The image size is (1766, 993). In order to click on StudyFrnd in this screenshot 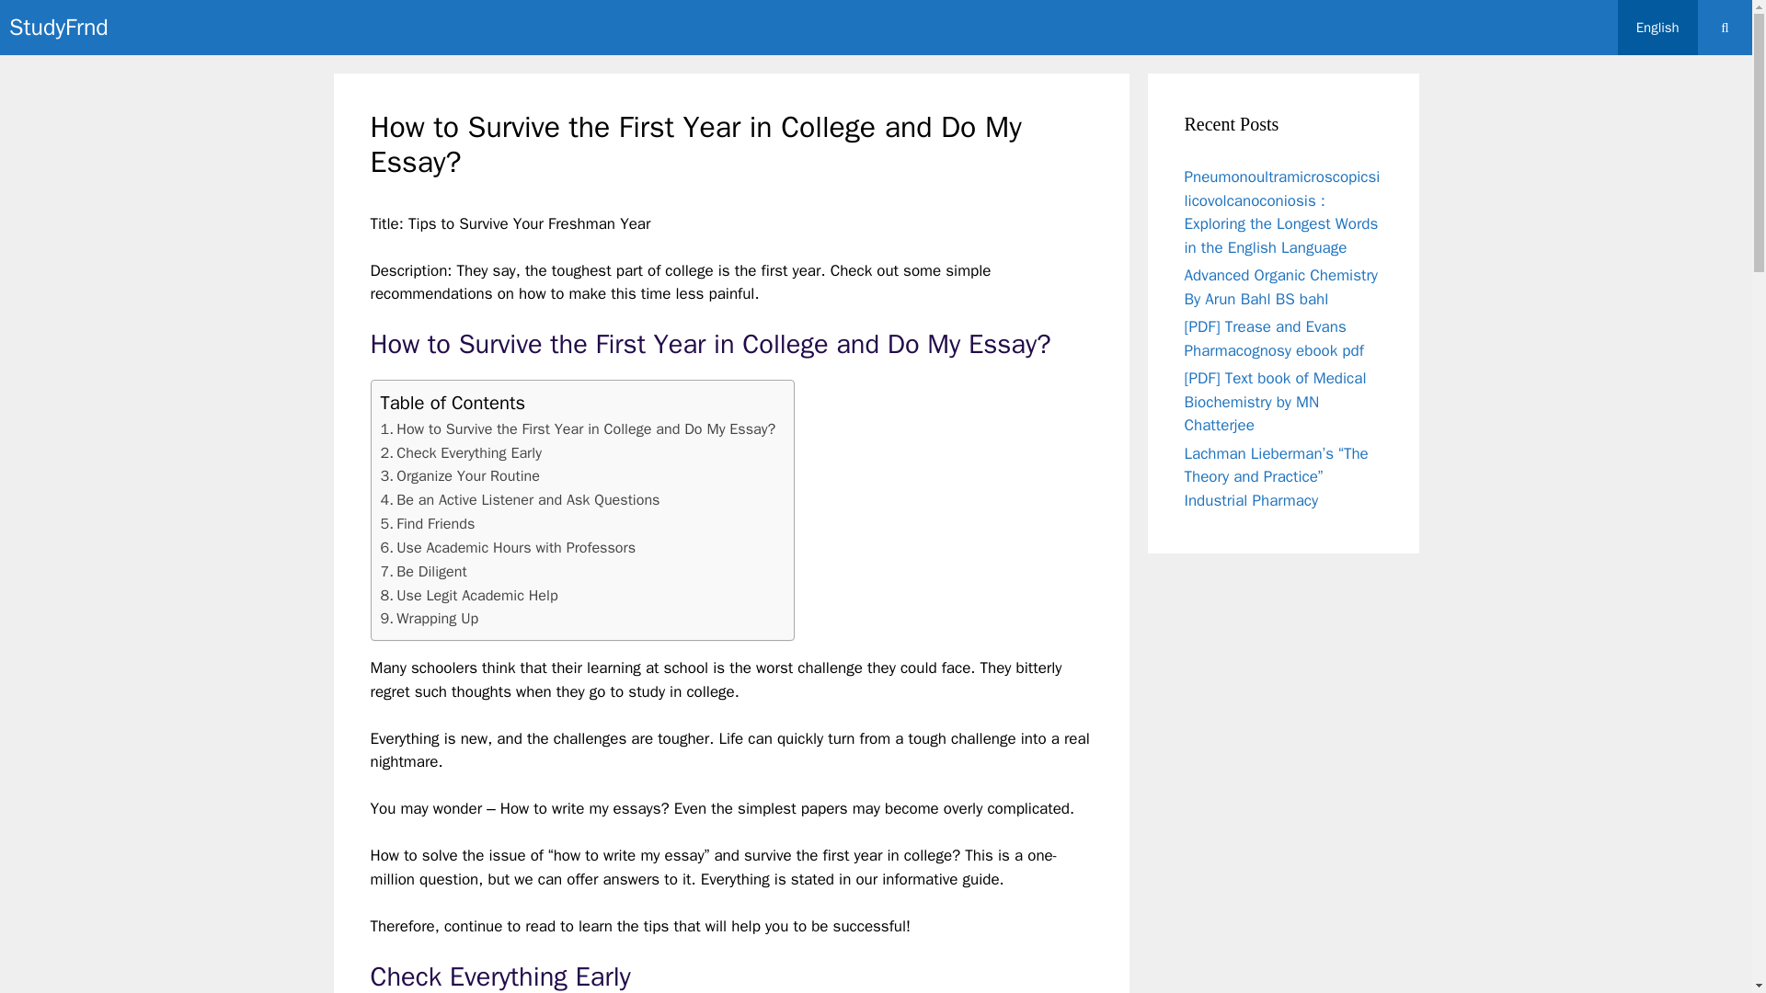, I will do `click(58, 28)`.